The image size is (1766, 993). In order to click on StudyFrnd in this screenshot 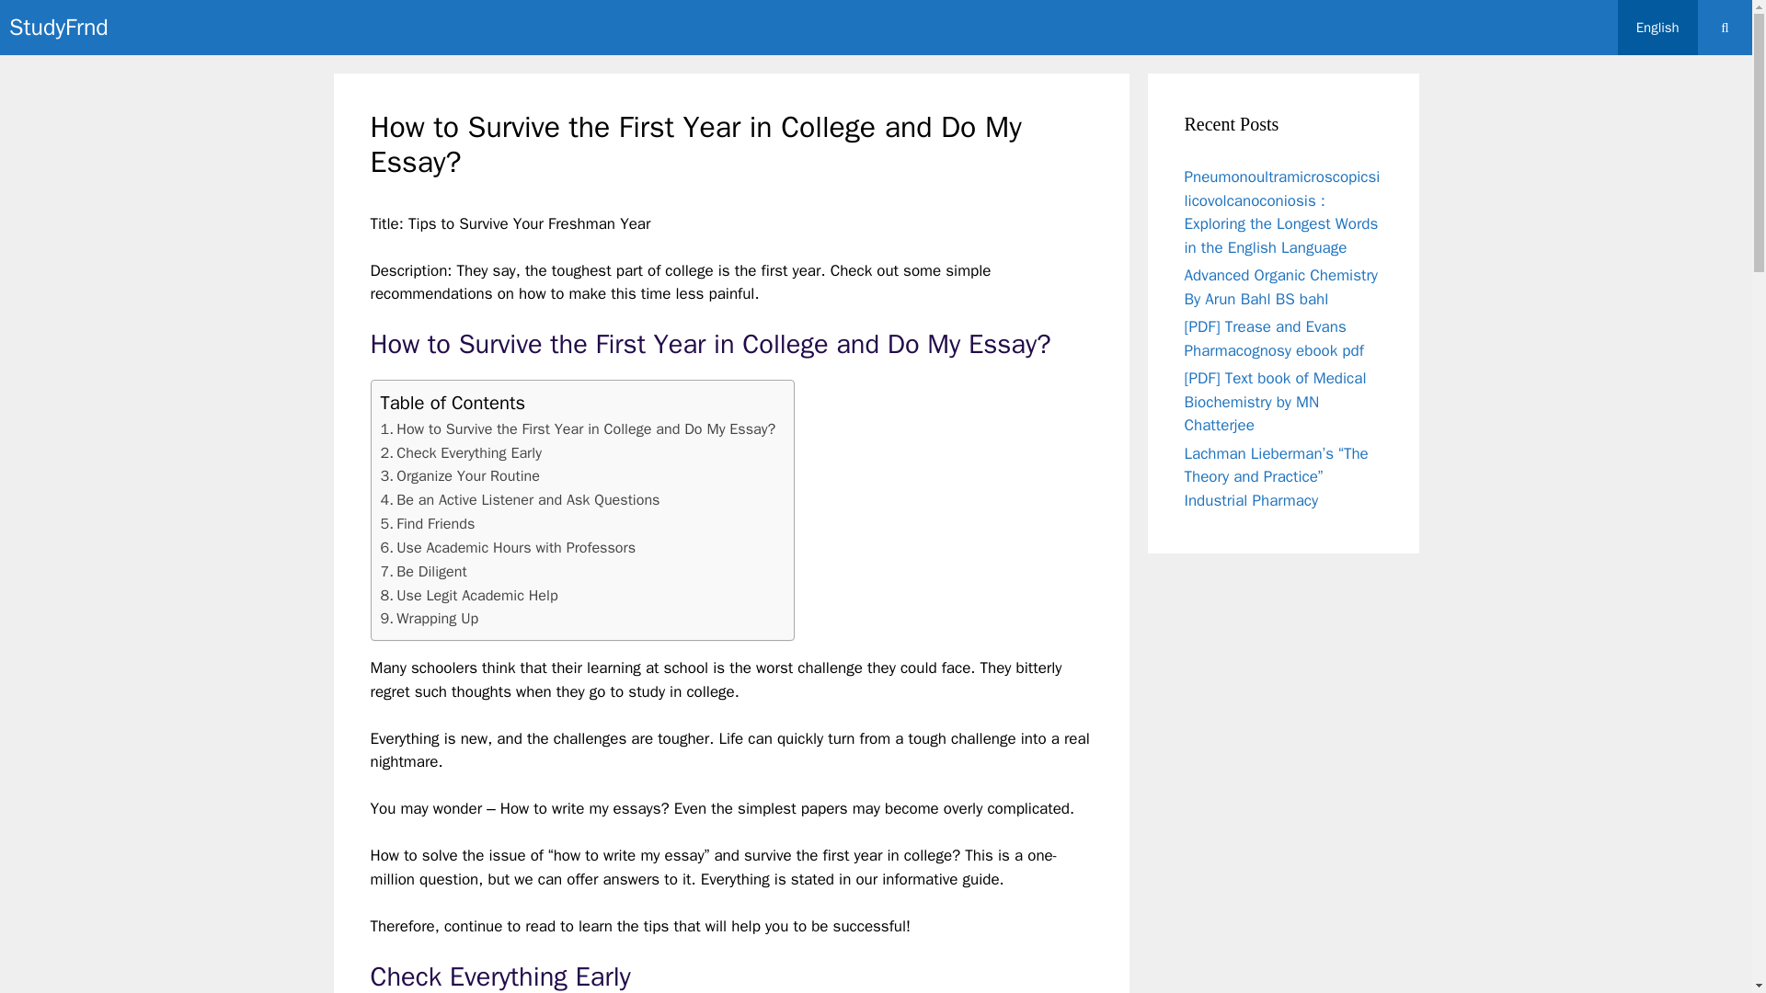, I will do `click(58, 28)`.